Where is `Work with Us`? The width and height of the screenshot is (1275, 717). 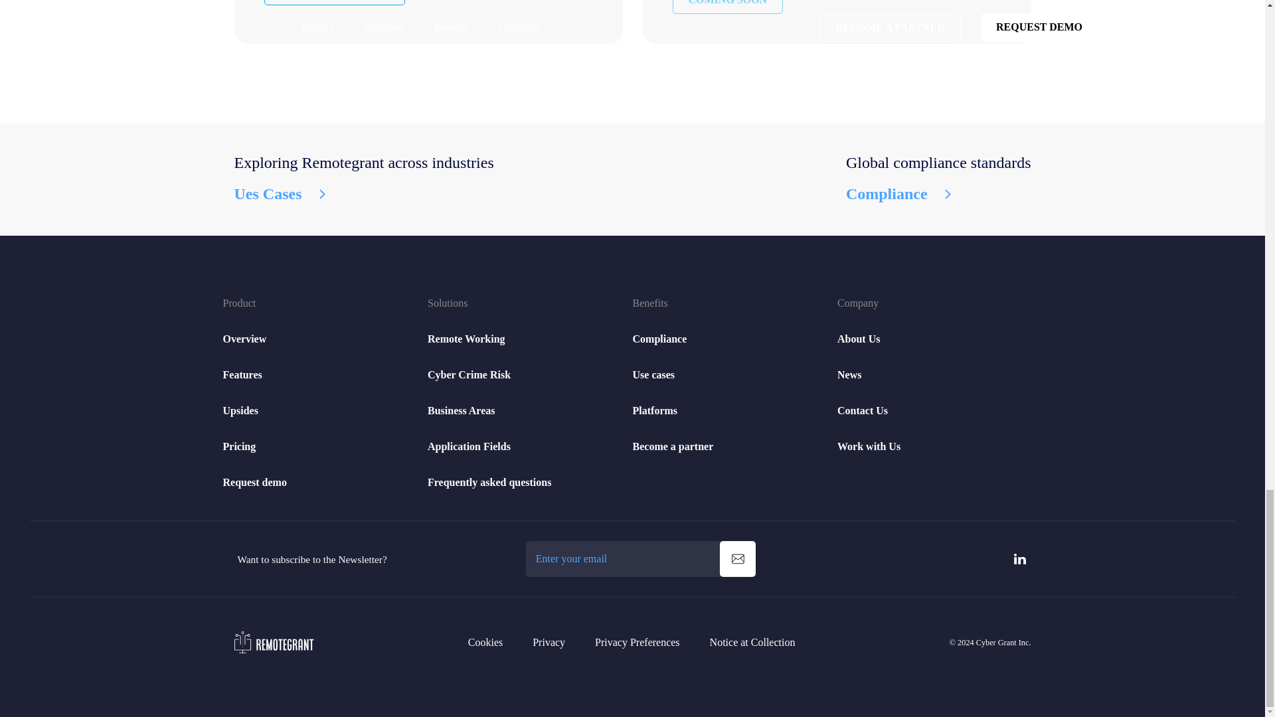 Work with Us is located at coordinates (869, 446).